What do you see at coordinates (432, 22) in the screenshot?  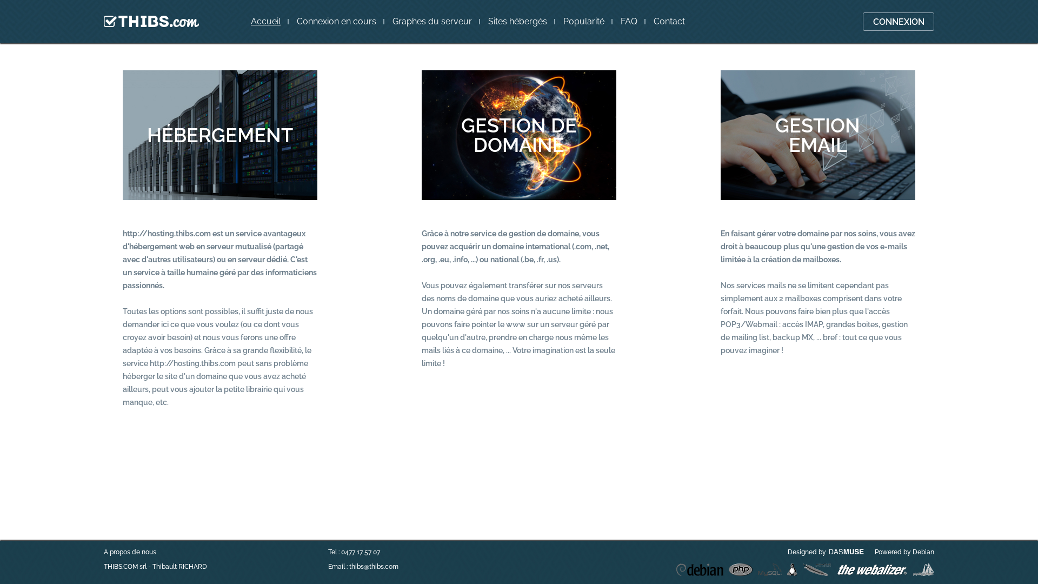 I see `Graphes du serveur` at bounding box center [432, 22].